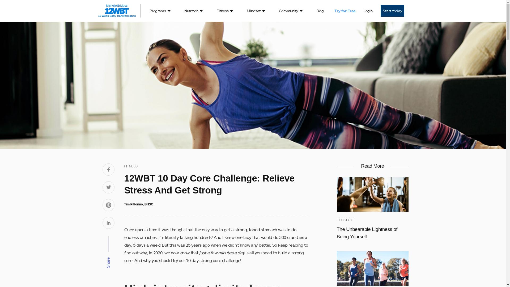  I want to click on Login, so click(368, 11).